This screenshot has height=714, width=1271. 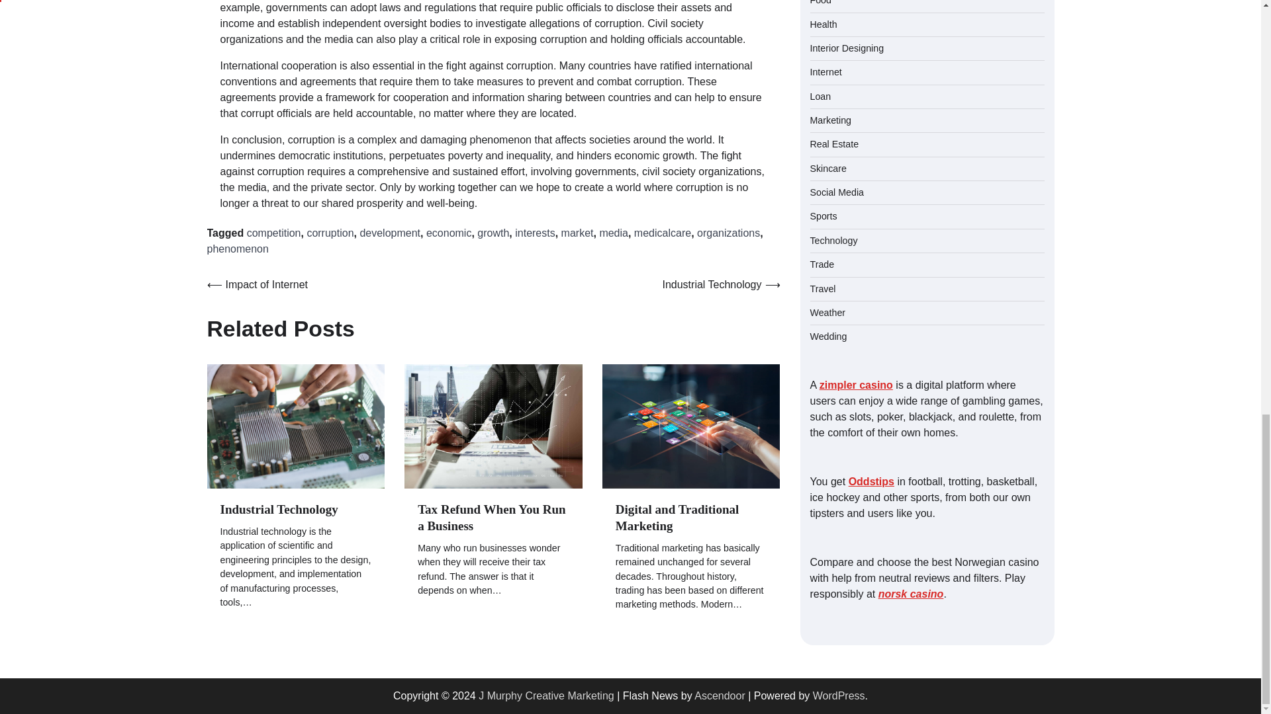 What do you see at coordinates (237, 249) in the screenshot?
I see `phenomenon` at bounding box center [237, 249].